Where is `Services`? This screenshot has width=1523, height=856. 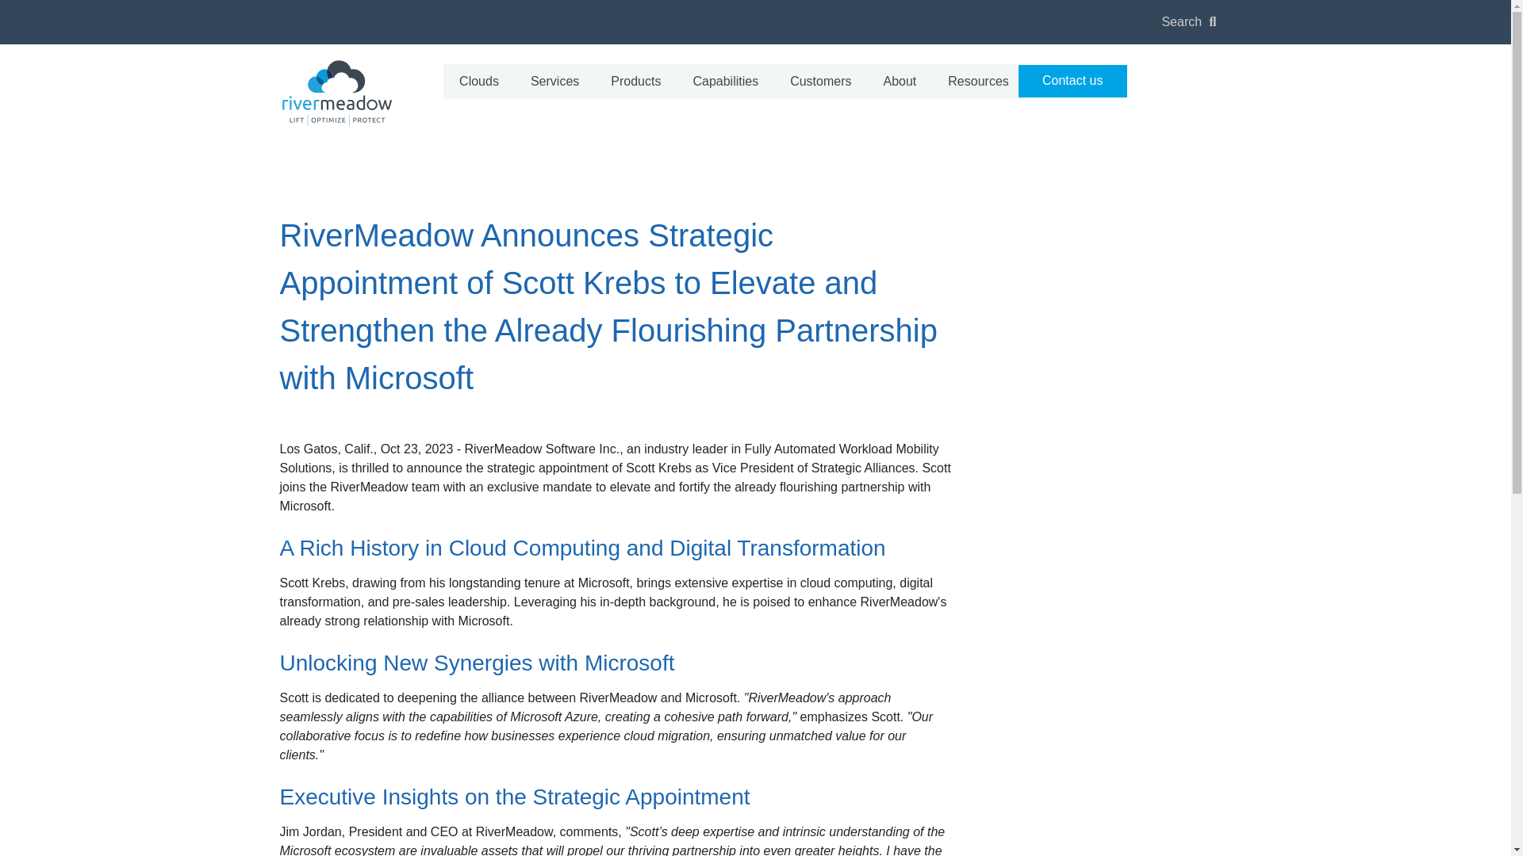
Services is located at coordinates (554, 82).